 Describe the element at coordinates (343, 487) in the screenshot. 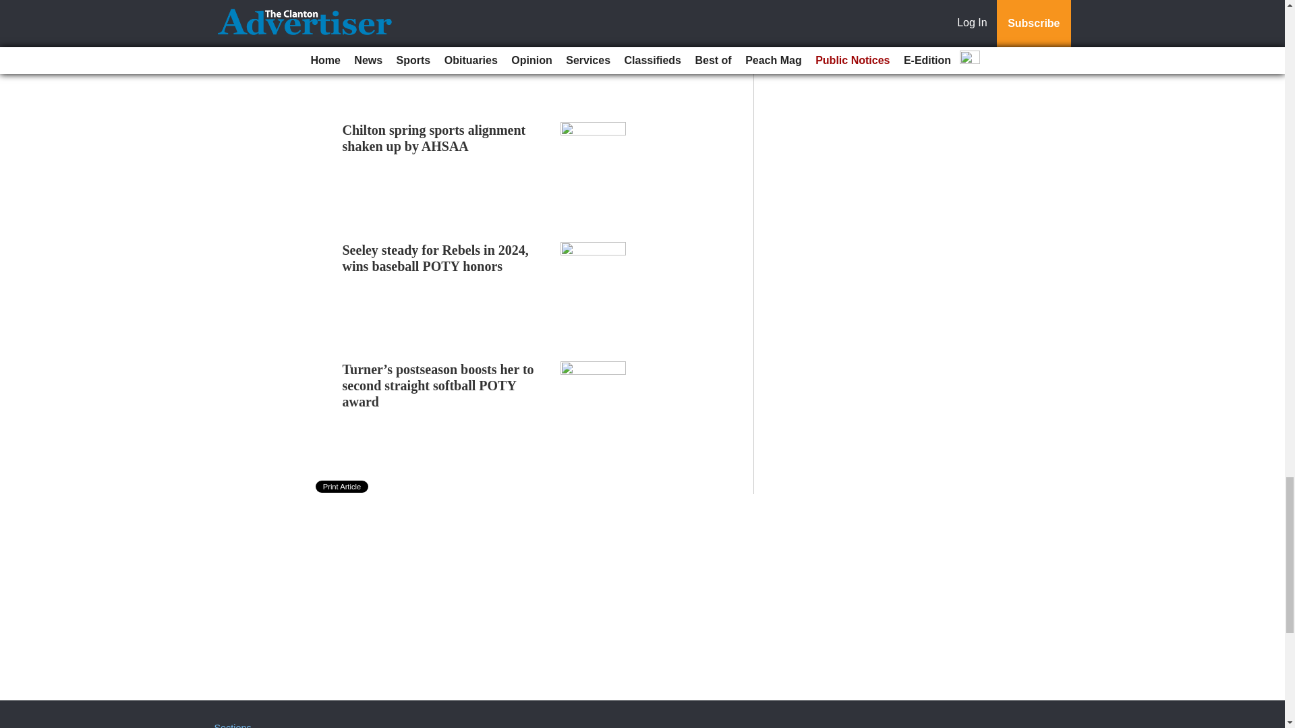

I see `Print Article` at that location.